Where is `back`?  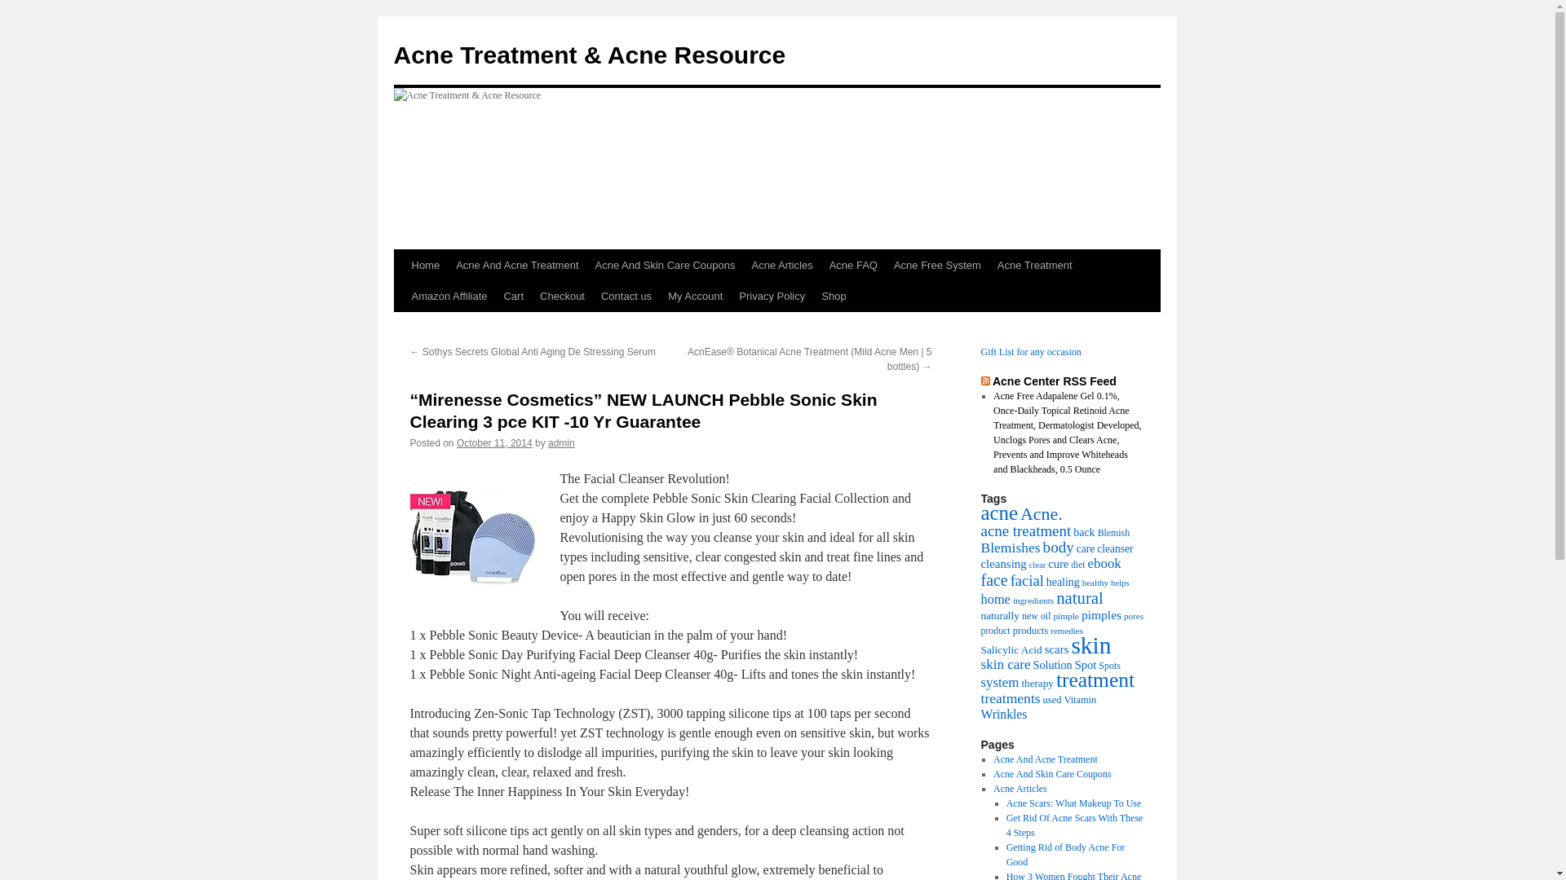 back is located at coordinates (1084, 532).